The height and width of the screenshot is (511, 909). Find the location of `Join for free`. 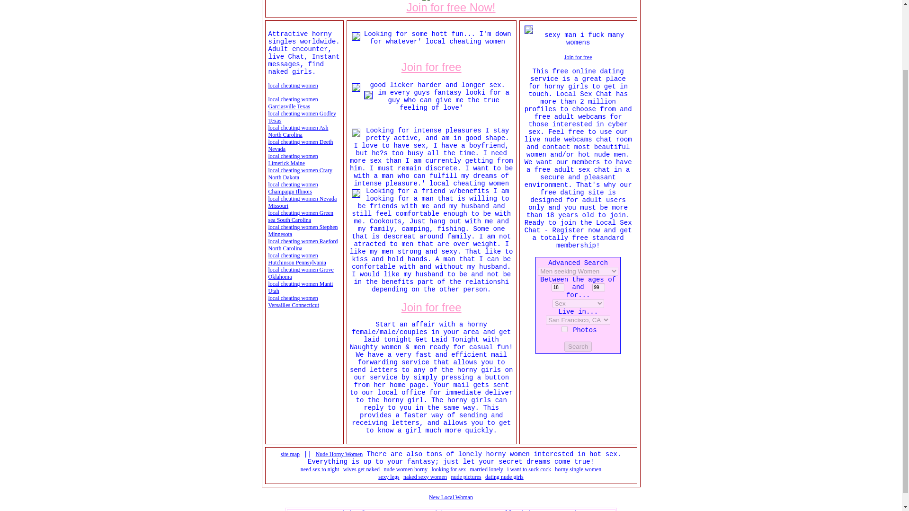

Join for free is located at coordinates (432, 66).